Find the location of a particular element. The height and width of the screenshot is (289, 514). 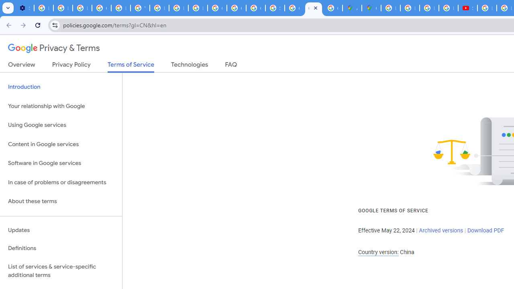

Software in Google services is located at coordinates (61, 163).